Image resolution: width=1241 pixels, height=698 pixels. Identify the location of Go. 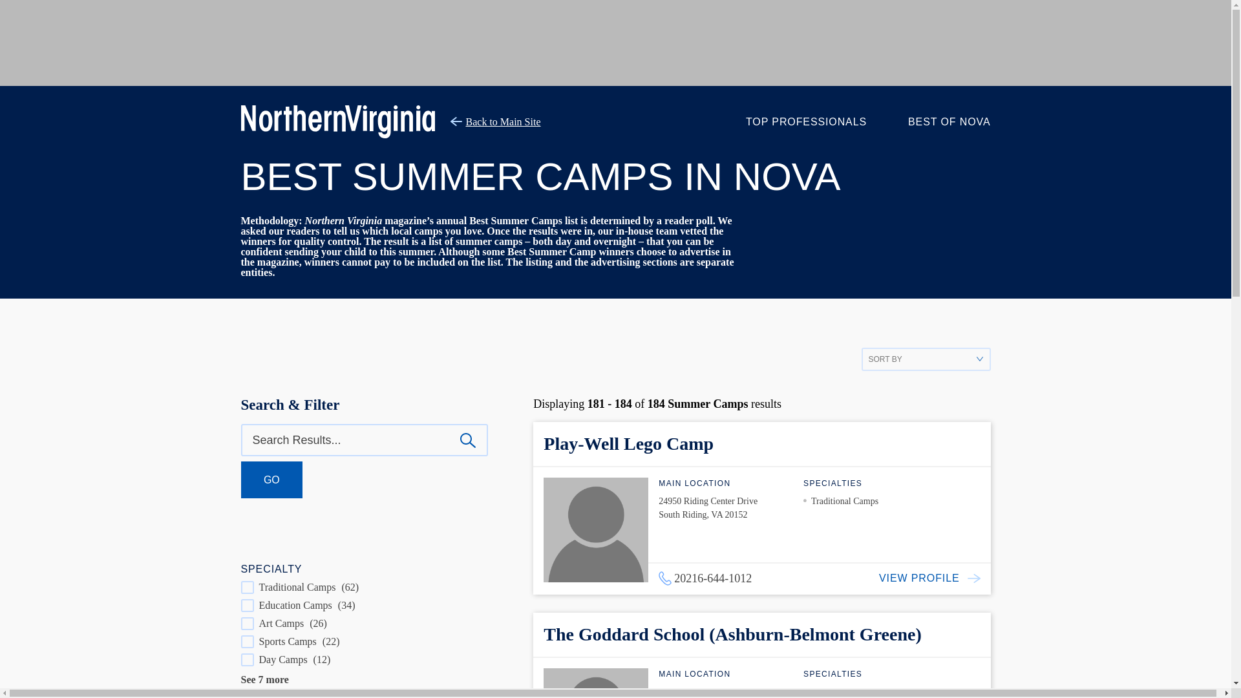
(271, 480).